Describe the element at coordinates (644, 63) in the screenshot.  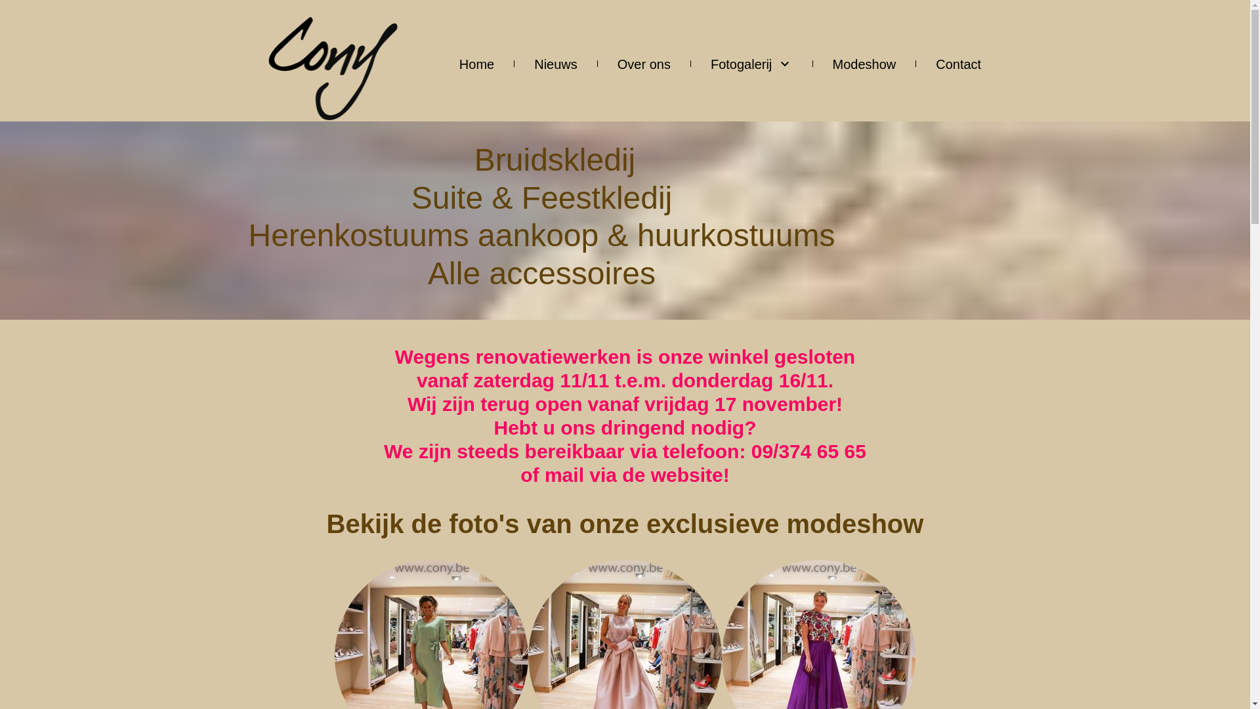
I see `Over ons` at that location.